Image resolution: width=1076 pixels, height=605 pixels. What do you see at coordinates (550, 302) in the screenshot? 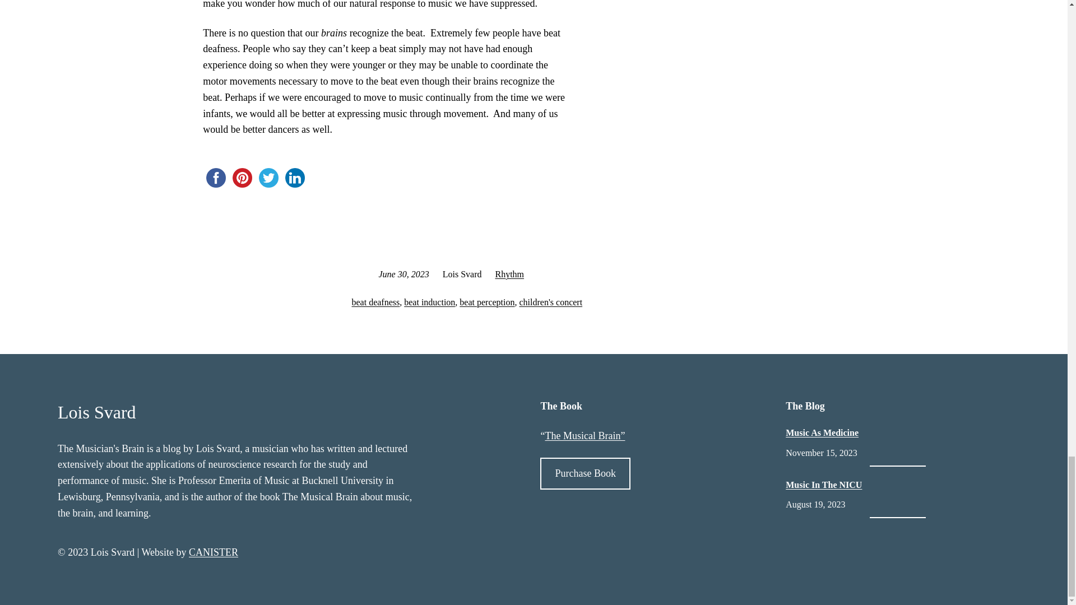
I see `children's concert` at bounding box center [550, 302].